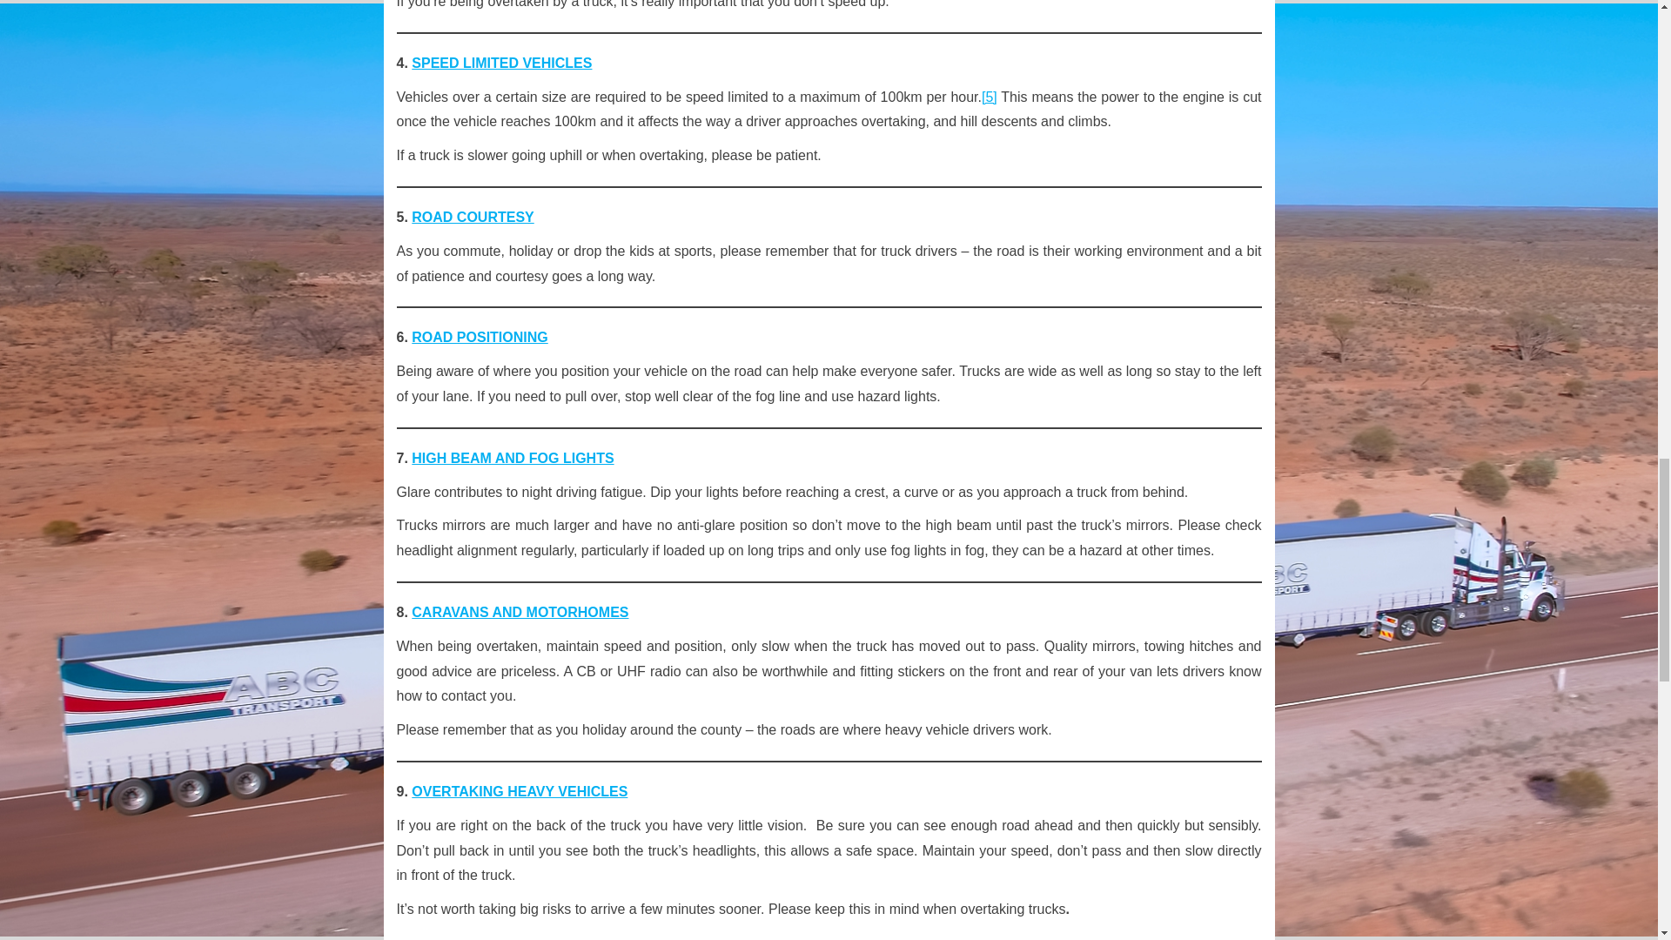  I want to click on ROAD POSITIONING, so click(479, 338).